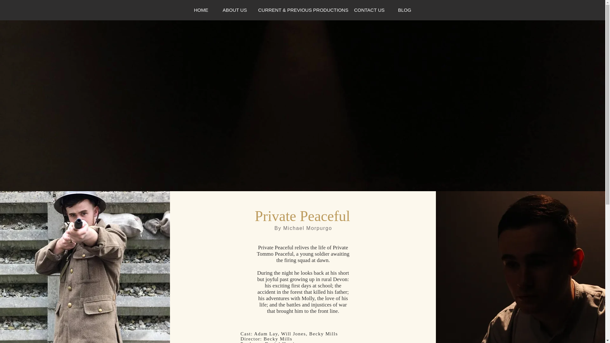 The image size is (610, 343). Describe the element at coordinates (405, 10) in the screenshot. I see `BLOG` at that location.